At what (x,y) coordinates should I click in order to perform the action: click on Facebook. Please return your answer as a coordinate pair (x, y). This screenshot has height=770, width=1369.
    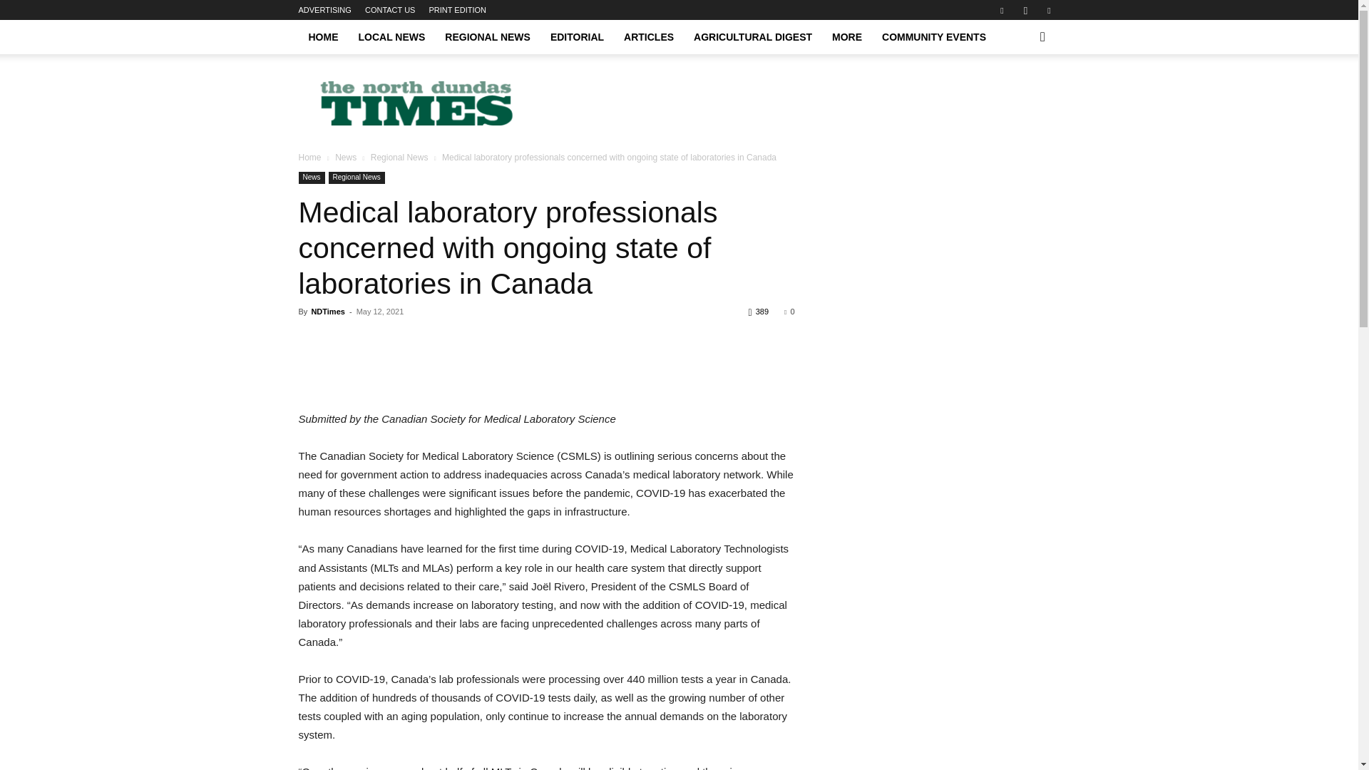
    Looking at the image, I should click on (1002, 10).